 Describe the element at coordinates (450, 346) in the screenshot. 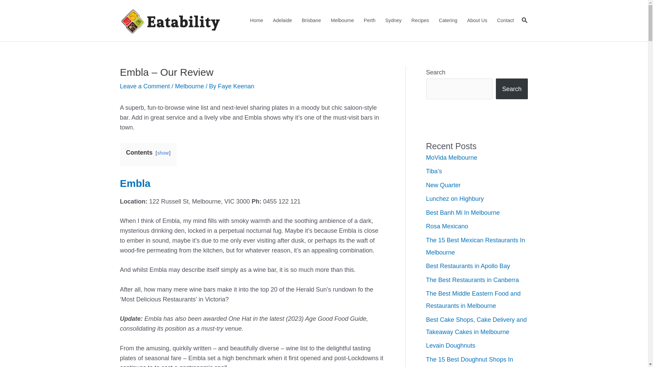

I see `Levain Doughnuts` at that location.